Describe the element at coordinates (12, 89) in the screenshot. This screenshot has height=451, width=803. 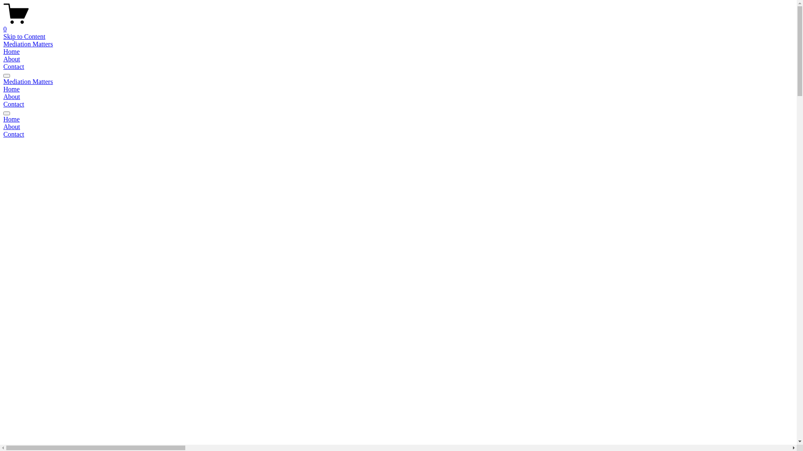
I see `Home` at that location.